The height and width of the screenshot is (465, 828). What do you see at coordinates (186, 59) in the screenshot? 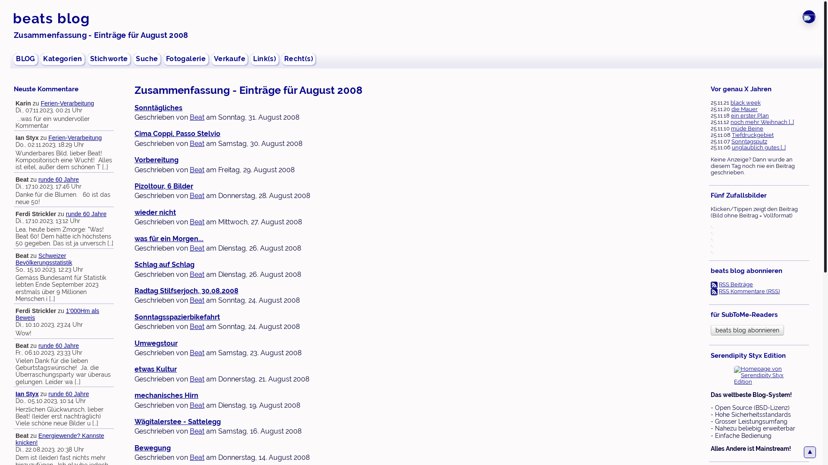
I see `Fotogalerie` at bounding box center [186, 59].